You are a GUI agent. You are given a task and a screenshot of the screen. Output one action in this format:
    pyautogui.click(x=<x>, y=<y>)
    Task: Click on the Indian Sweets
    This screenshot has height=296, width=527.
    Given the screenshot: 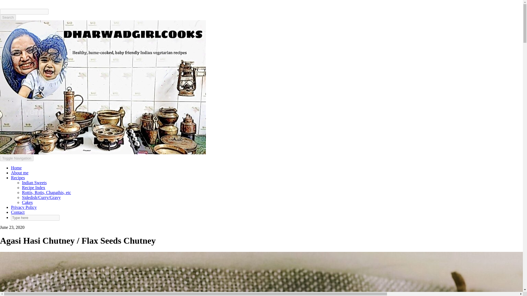 What is the action you would take?
    pyautogui.click(x=34, y=183)
    